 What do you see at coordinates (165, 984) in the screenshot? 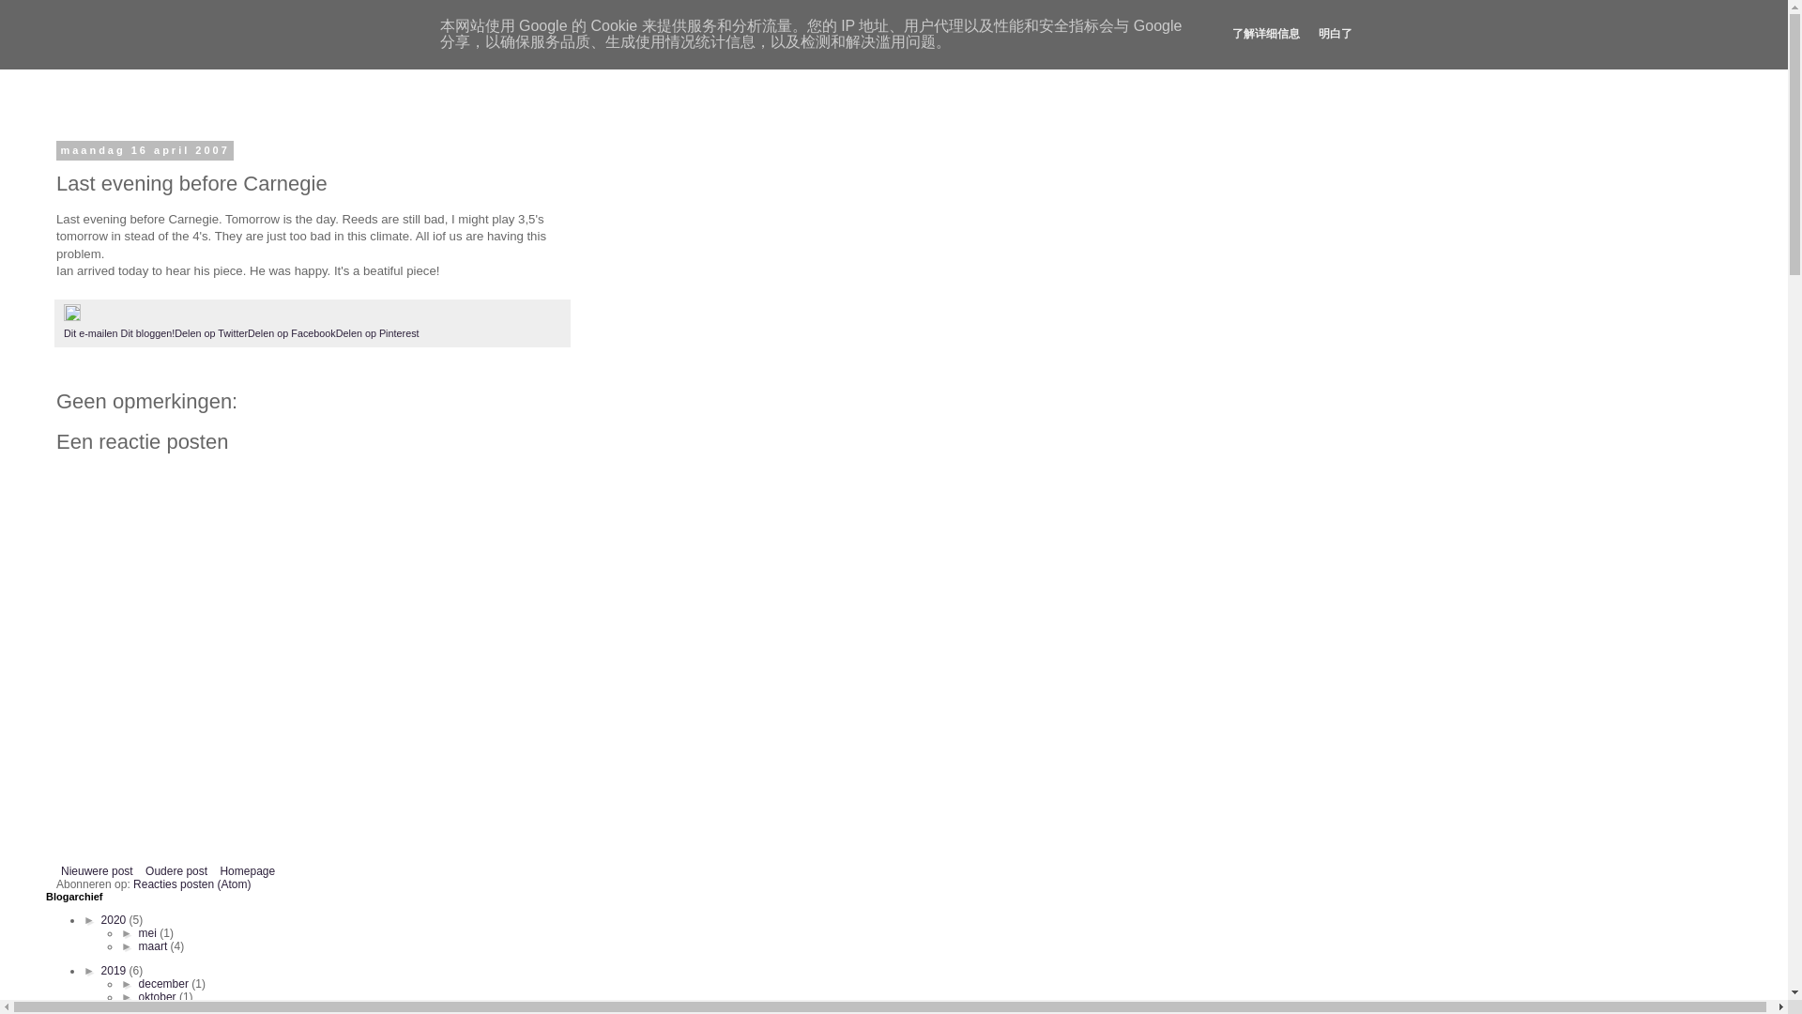
I see `Oudere post` at bounding box center [165, 984].